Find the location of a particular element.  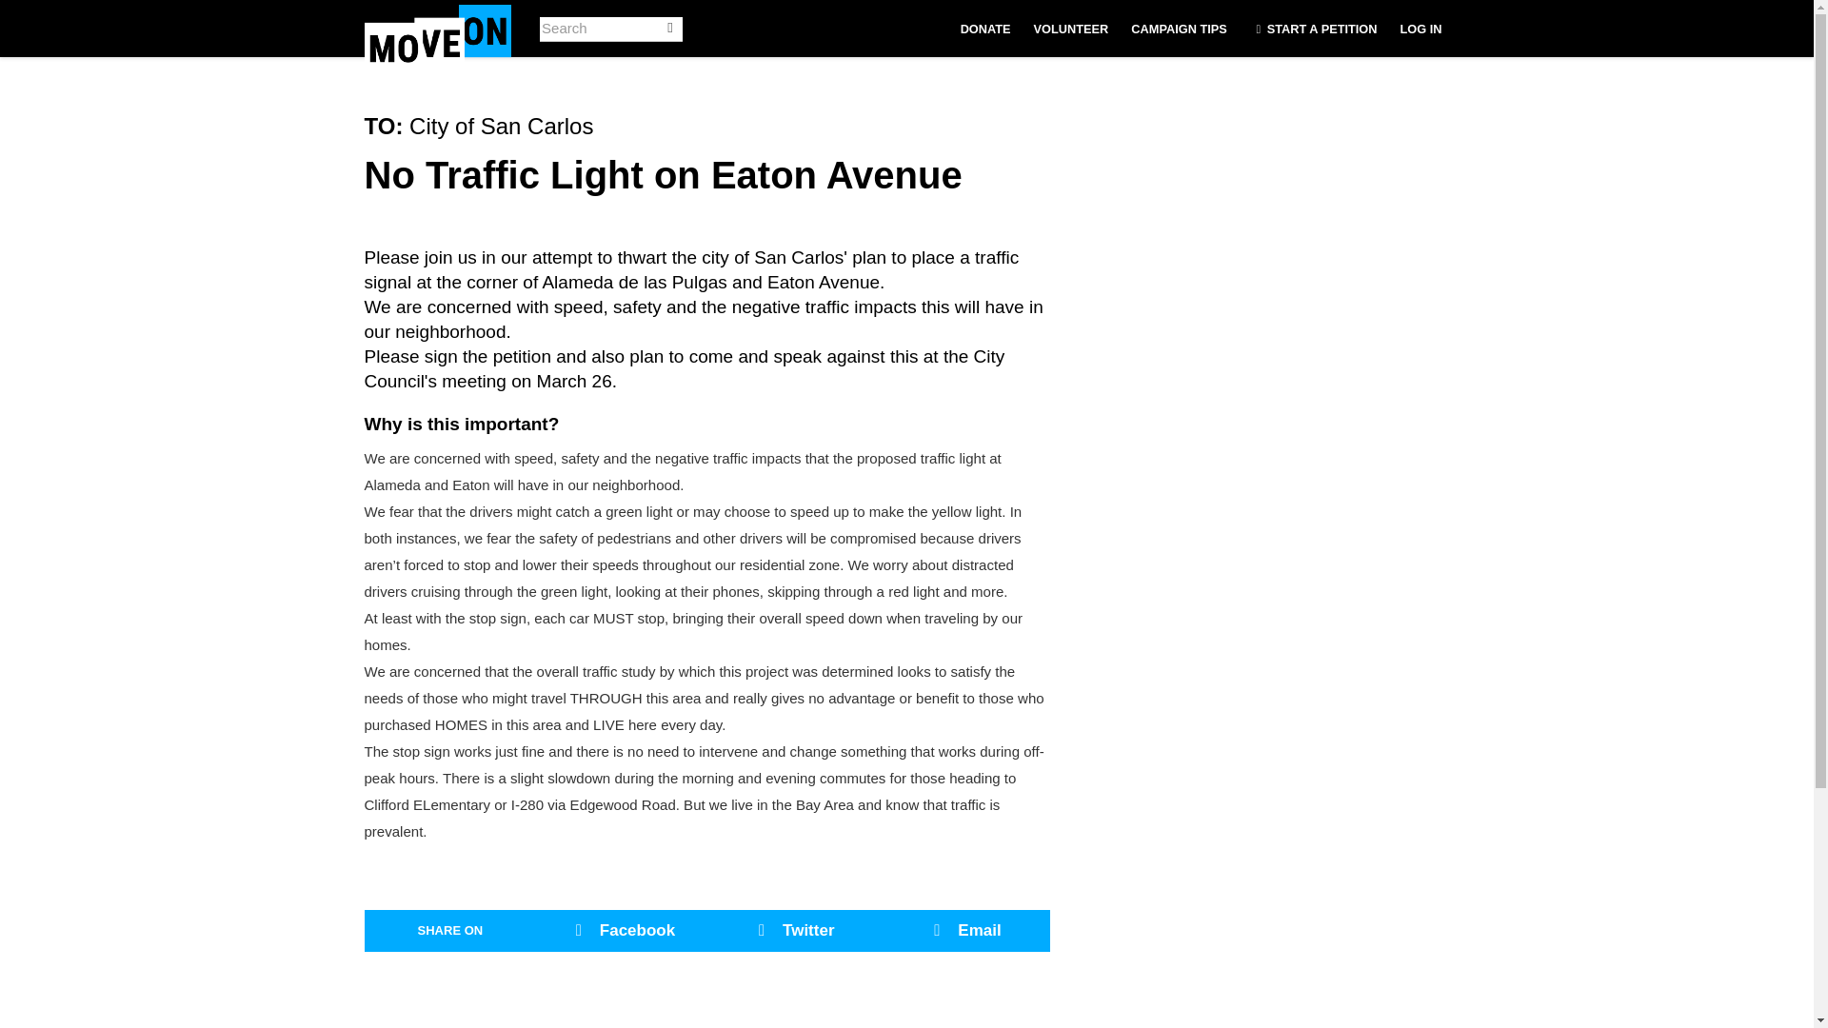

Facebook is located at coordinates (621, 931).